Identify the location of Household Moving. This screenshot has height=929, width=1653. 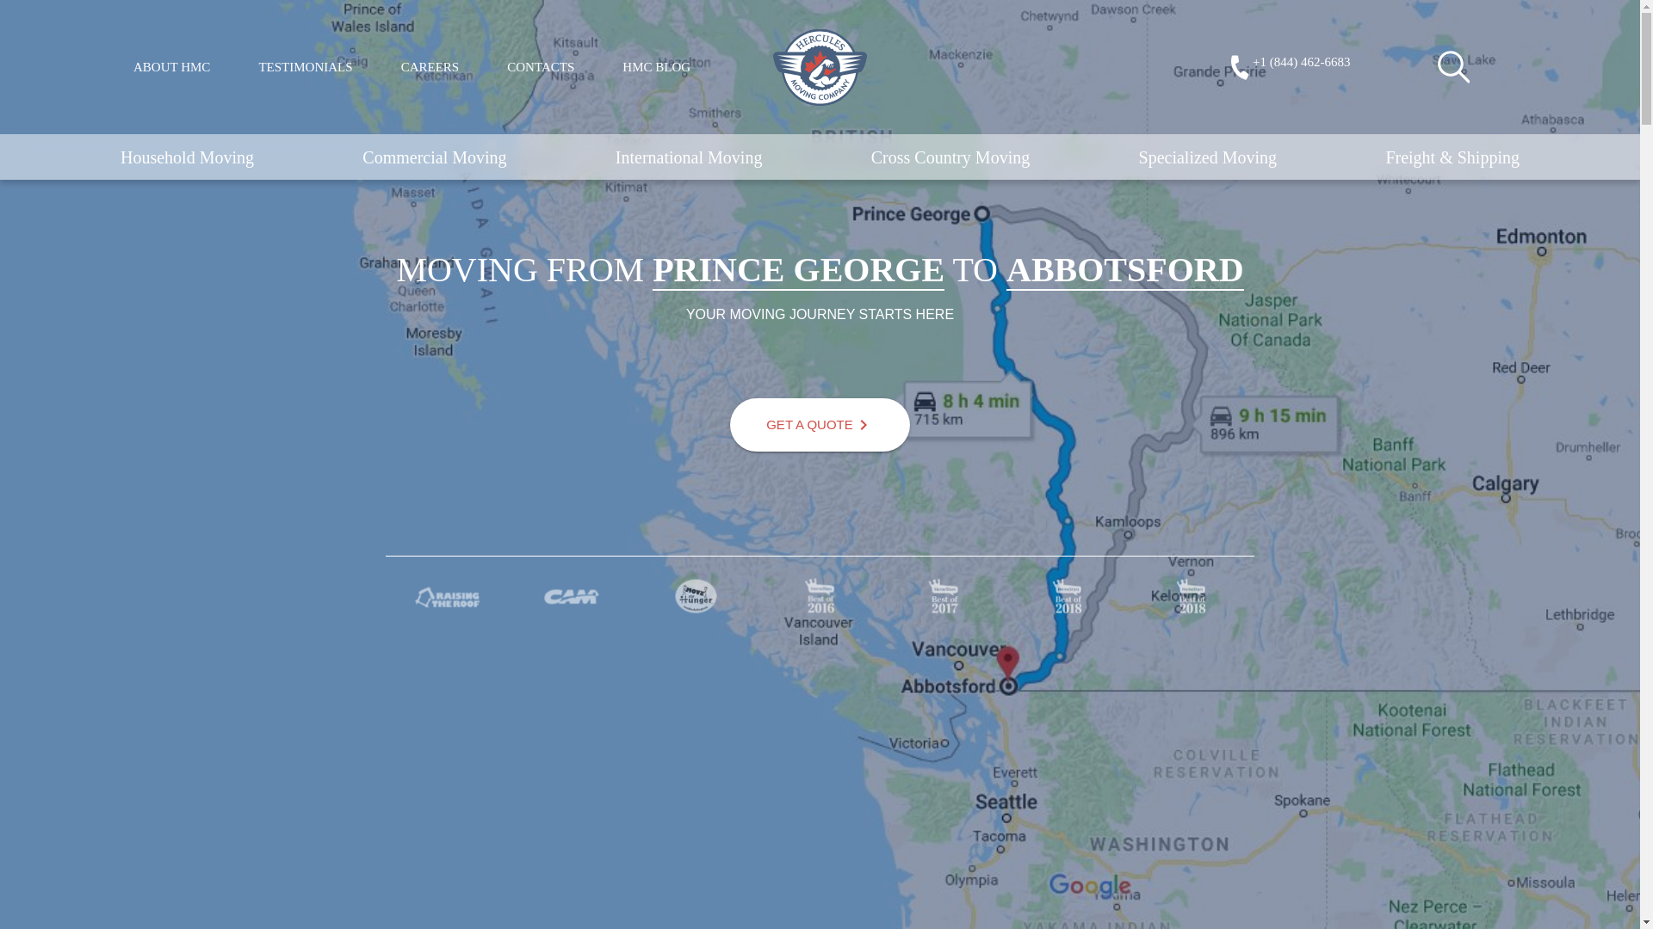
(188, 157).